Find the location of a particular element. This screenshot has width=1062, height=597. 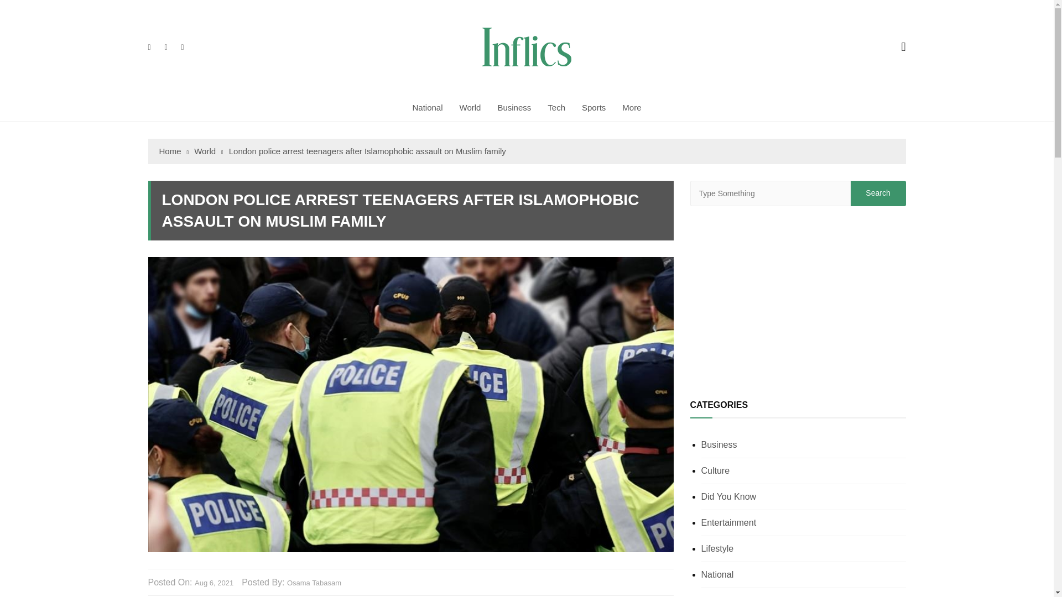

Tech is located at coordinates (556, 107).